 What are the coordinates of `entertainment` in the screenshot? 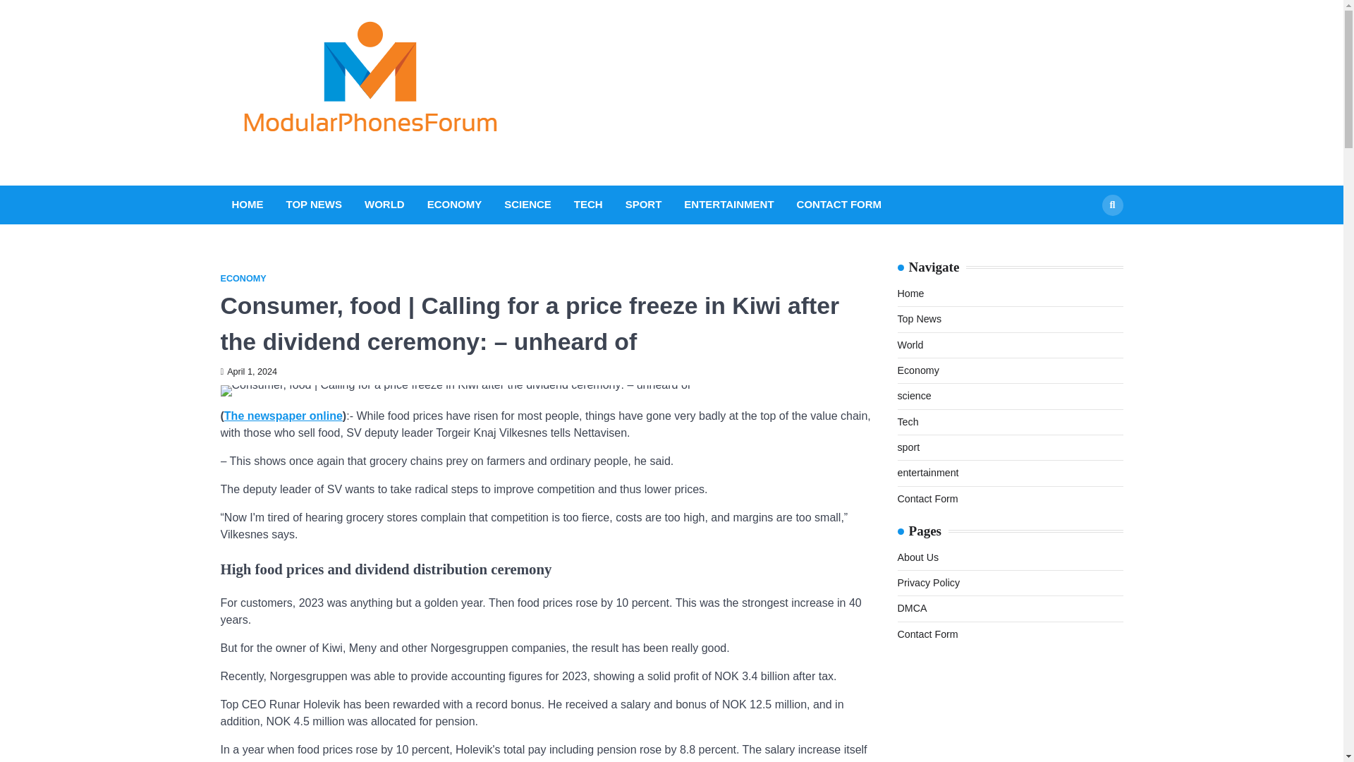 It's located at (927, 473).